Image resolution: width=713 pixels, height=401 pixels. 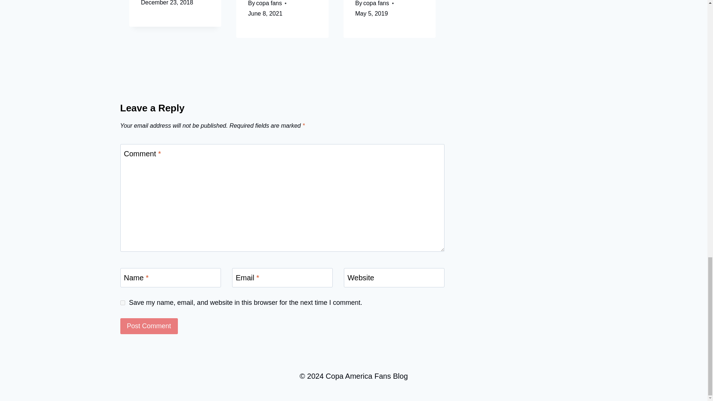 What do you see at coordinates (376, 3) in the screenshot?
I see `copa fans` at bounding box center [376, 3].